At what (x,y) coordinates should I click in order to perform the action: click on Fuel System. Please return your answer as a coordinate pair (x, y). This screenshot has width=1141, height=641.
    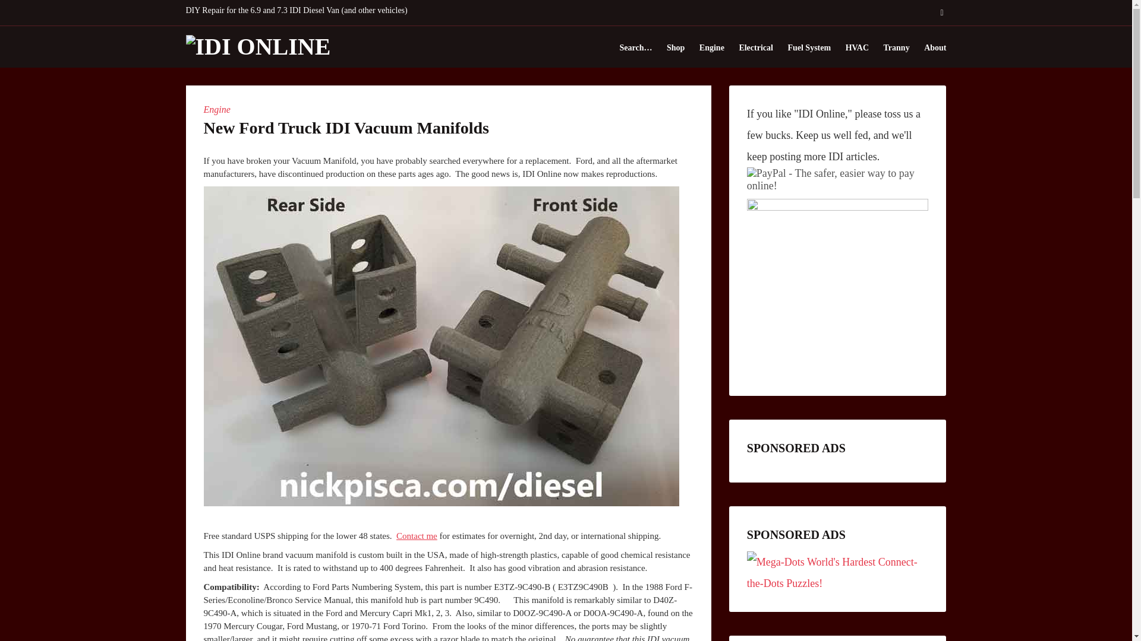
    Looking at the image, I should click on (808, 47).